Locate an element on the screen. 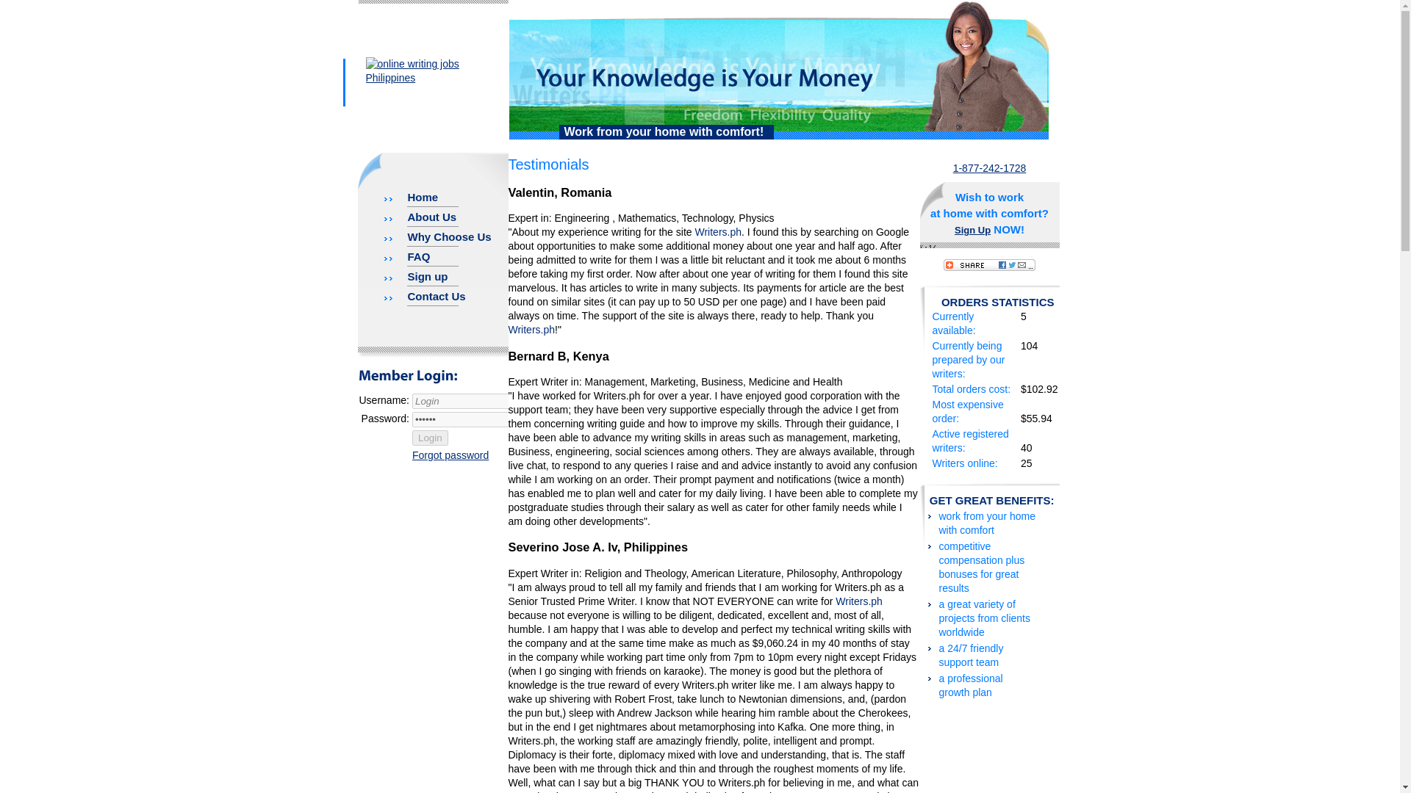 This screenshot has width=1411, height=793. Sign up is located at coordinates (415, 276).